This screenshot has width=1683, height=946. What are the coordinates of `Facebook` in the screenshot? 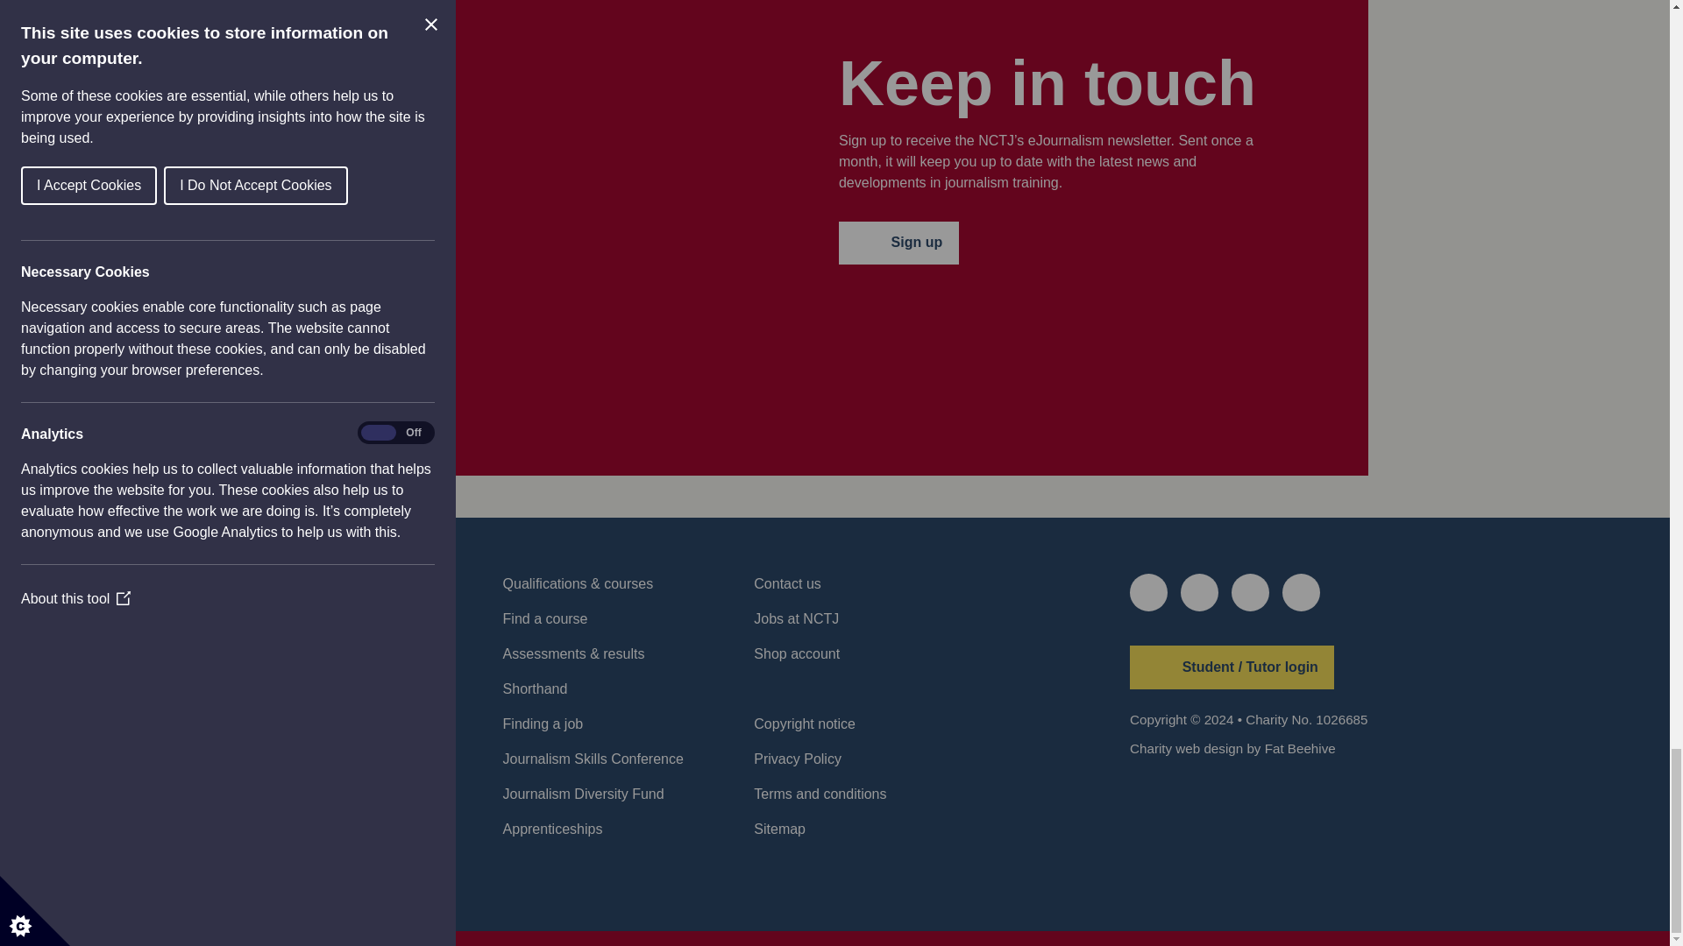 It's located at (1199, 592).